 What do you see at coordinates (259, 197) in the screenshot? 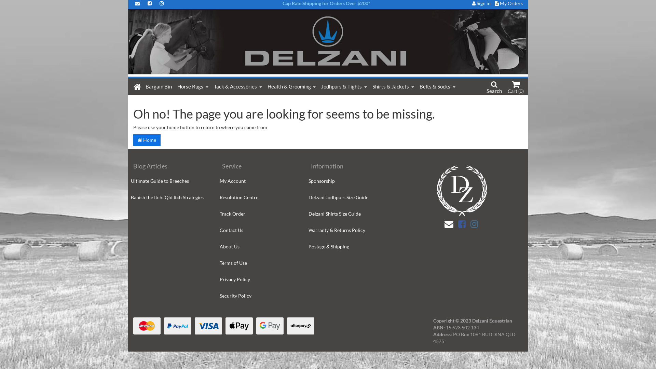
I see `Resolution Centre` at bounding box center [259, 197].